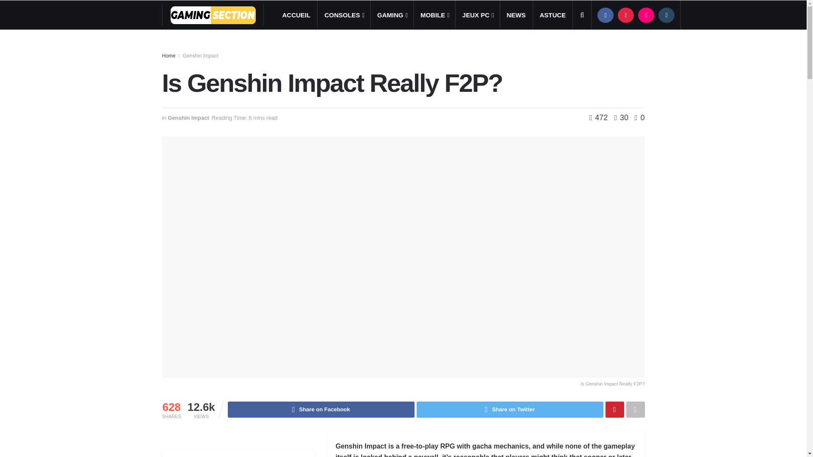  I want to click on JEUX PC, so click(478, 15).